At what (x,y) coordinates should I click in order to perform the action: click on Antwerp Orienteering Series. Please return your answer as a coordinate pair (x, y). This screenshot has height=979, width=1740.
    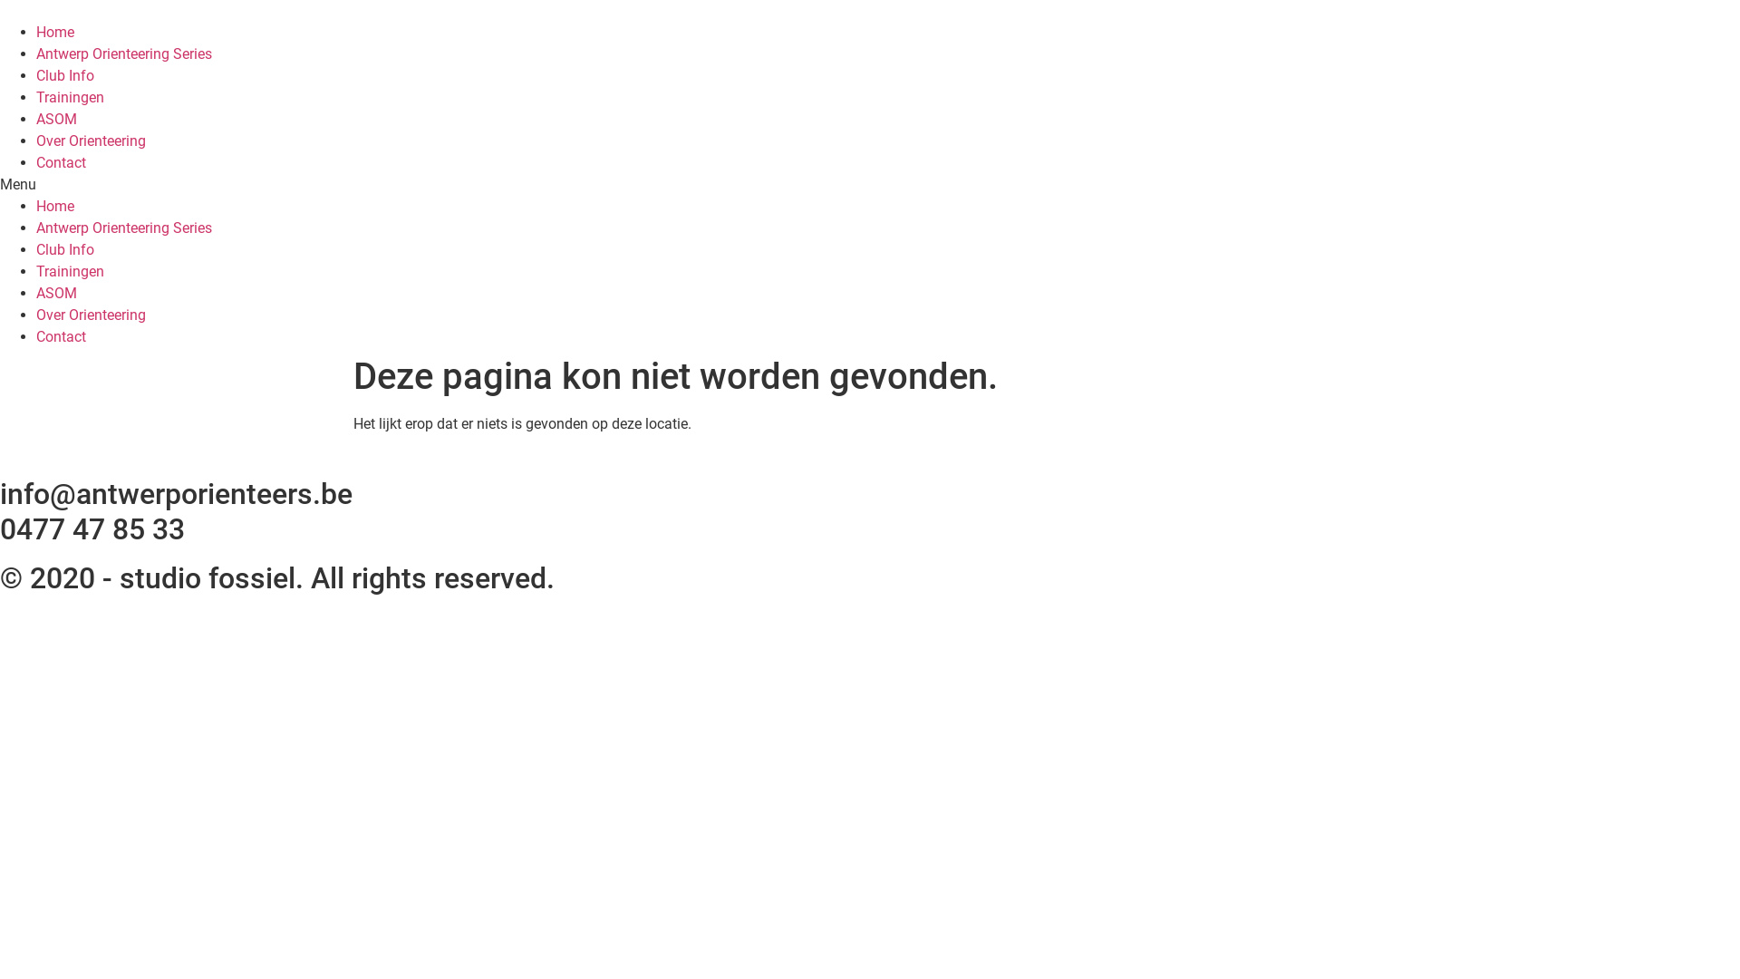
    Looking at the image, I should click on (124, 228).